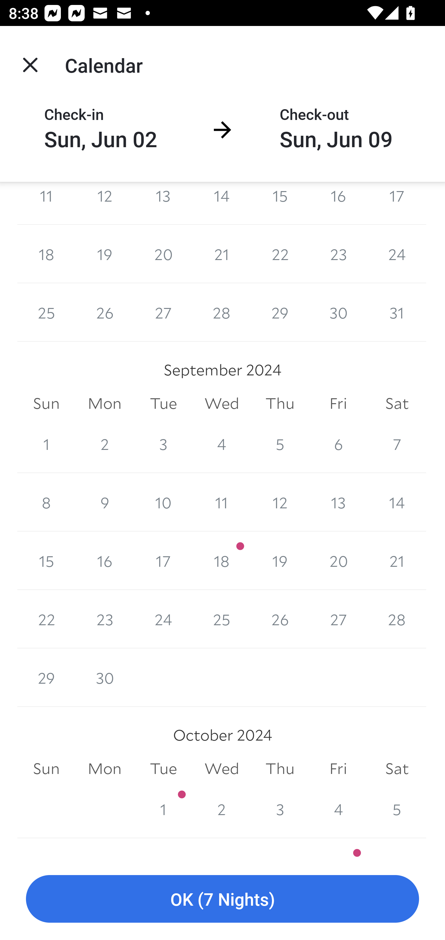  Describe the element at coordinates (280, 619) in the screenshot. I see `26 26 September 2024` at that location.